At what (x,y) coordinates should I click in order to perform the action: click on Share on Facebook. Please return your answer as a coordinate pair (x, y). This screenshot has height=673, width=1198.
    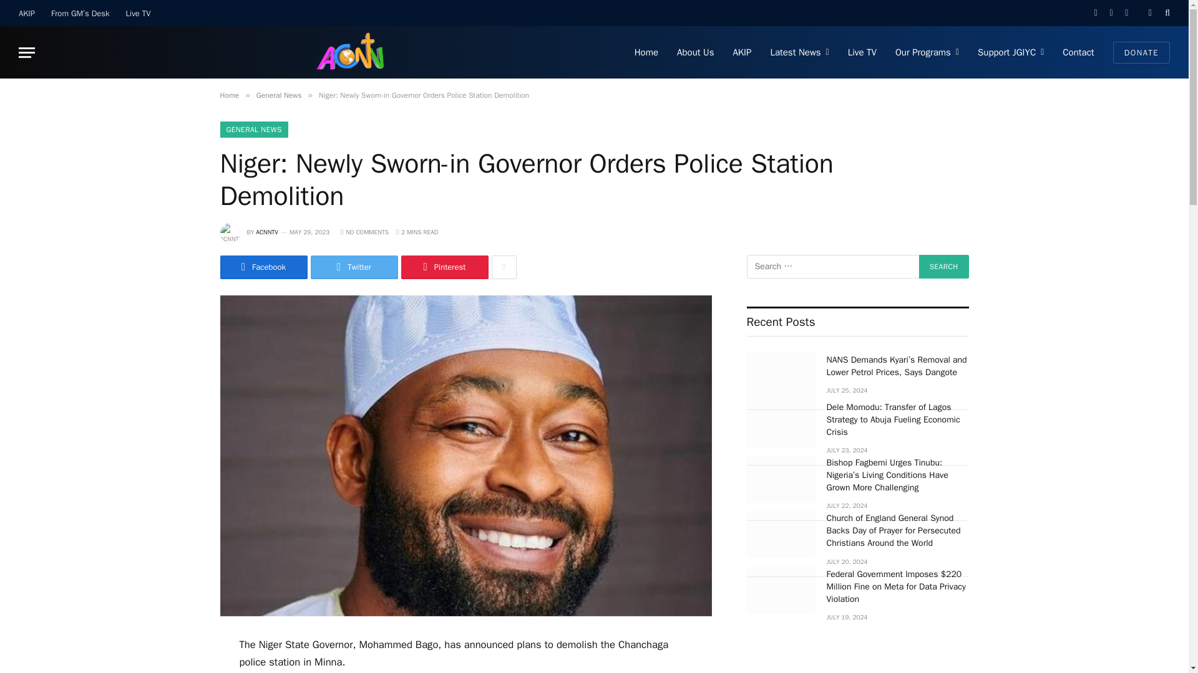
    Looking at the image, I should click on (263, 267).